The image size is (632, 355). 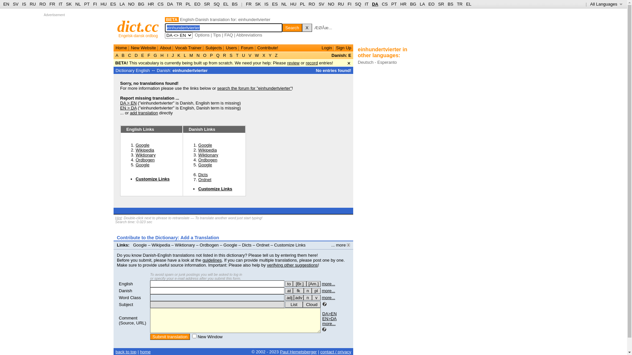 What do you see at coordinates (226, 4) in the screenshot?
I see `EL` at bounding box center [226, 4].